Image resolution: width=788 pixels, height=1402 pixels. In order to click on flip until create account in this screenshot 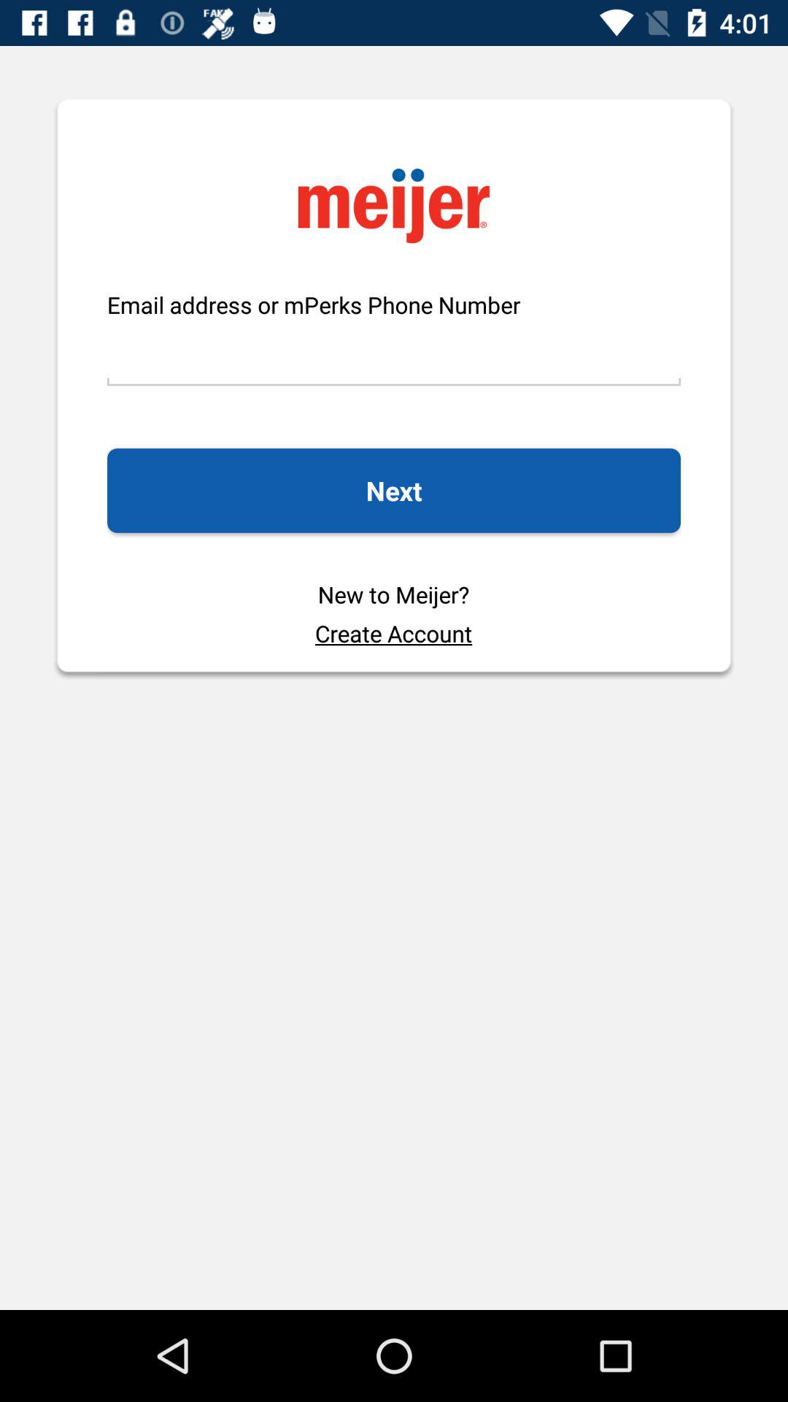, I will do `click(393, 633)`.